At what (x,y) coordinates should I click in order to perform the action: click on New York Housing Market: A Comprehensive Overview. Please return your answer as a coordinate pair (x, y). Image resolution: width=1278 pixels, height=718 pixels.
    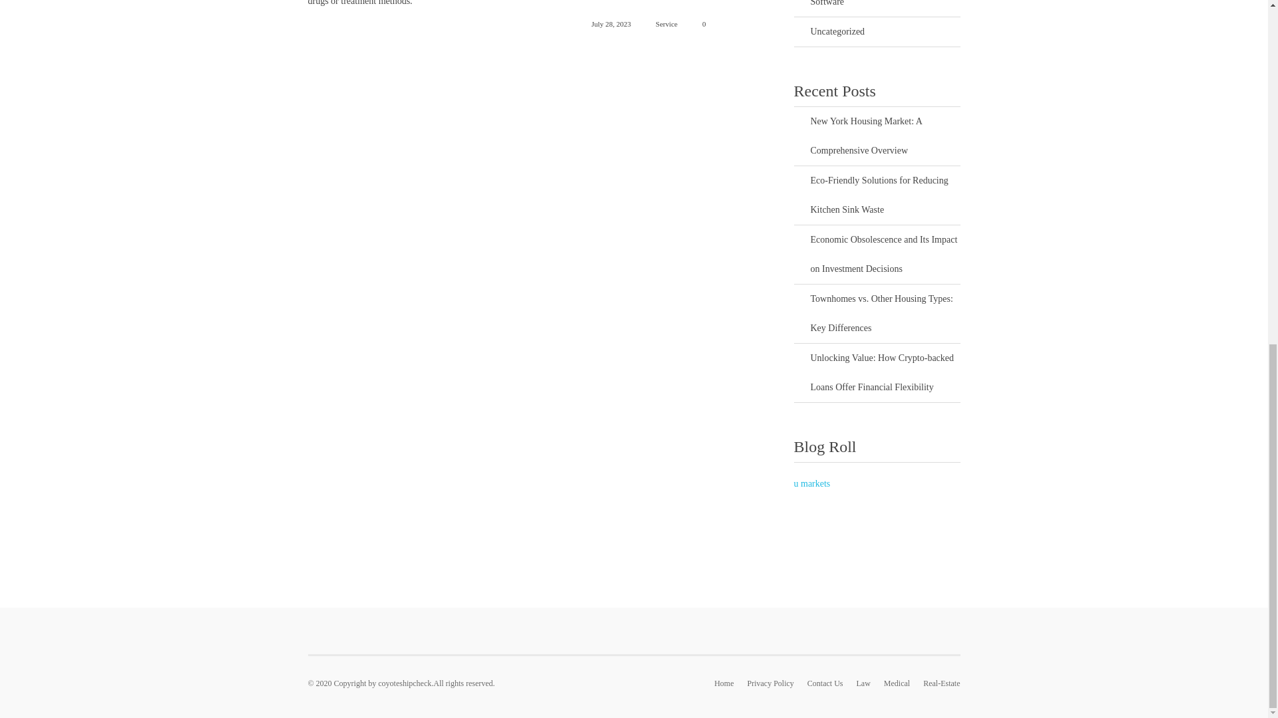
    Looking at the image, I should click on (885, 136).